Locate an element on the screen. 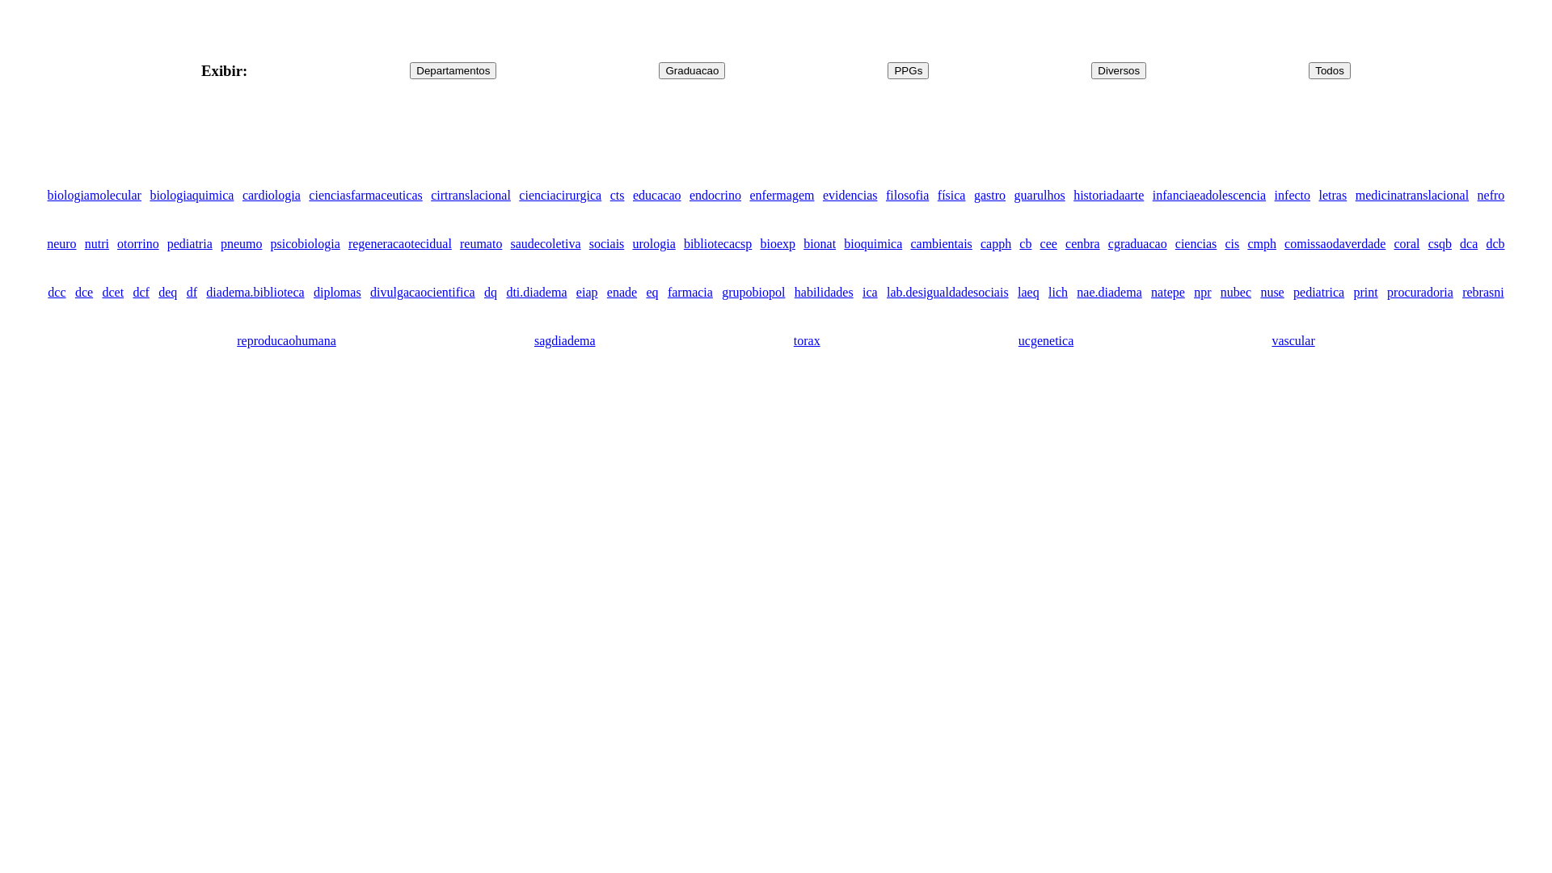  Todos is located at coordinates (1330, 71).